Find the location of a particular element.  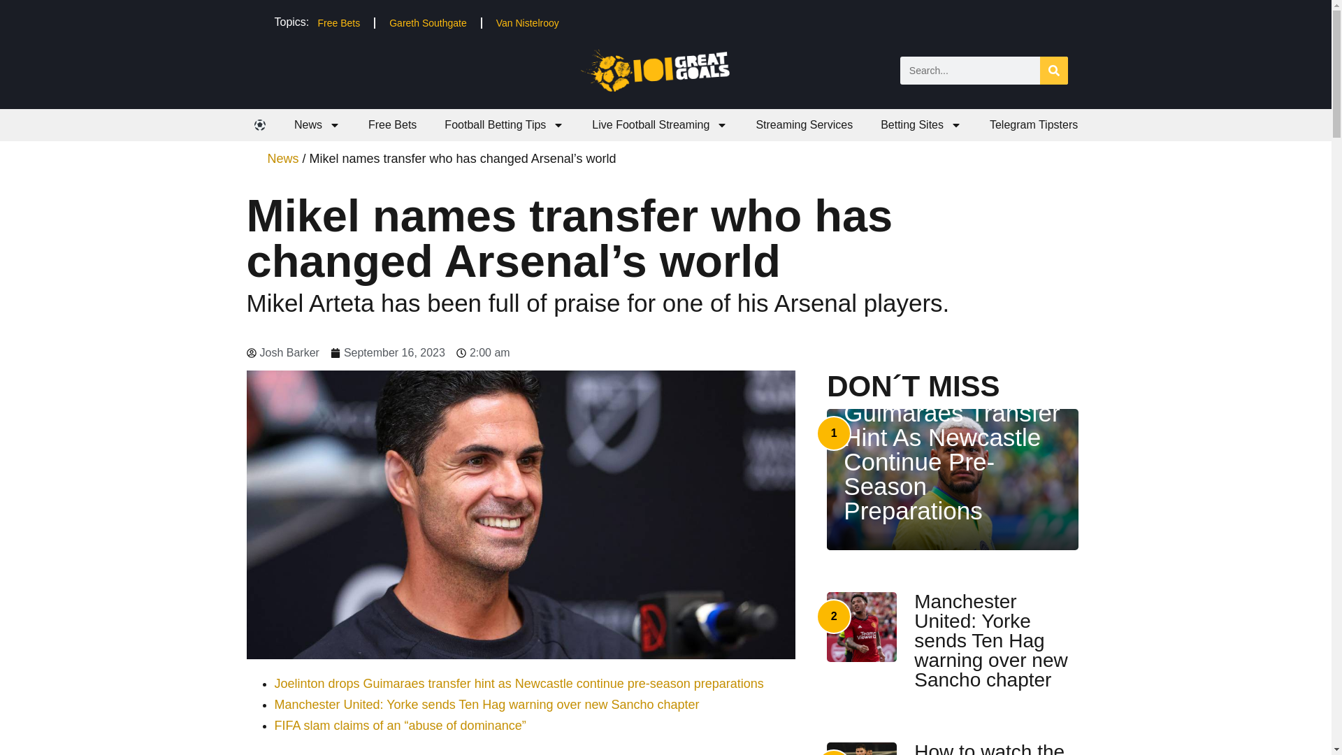

Gareth Southgate is located at coordinates (428, 22).